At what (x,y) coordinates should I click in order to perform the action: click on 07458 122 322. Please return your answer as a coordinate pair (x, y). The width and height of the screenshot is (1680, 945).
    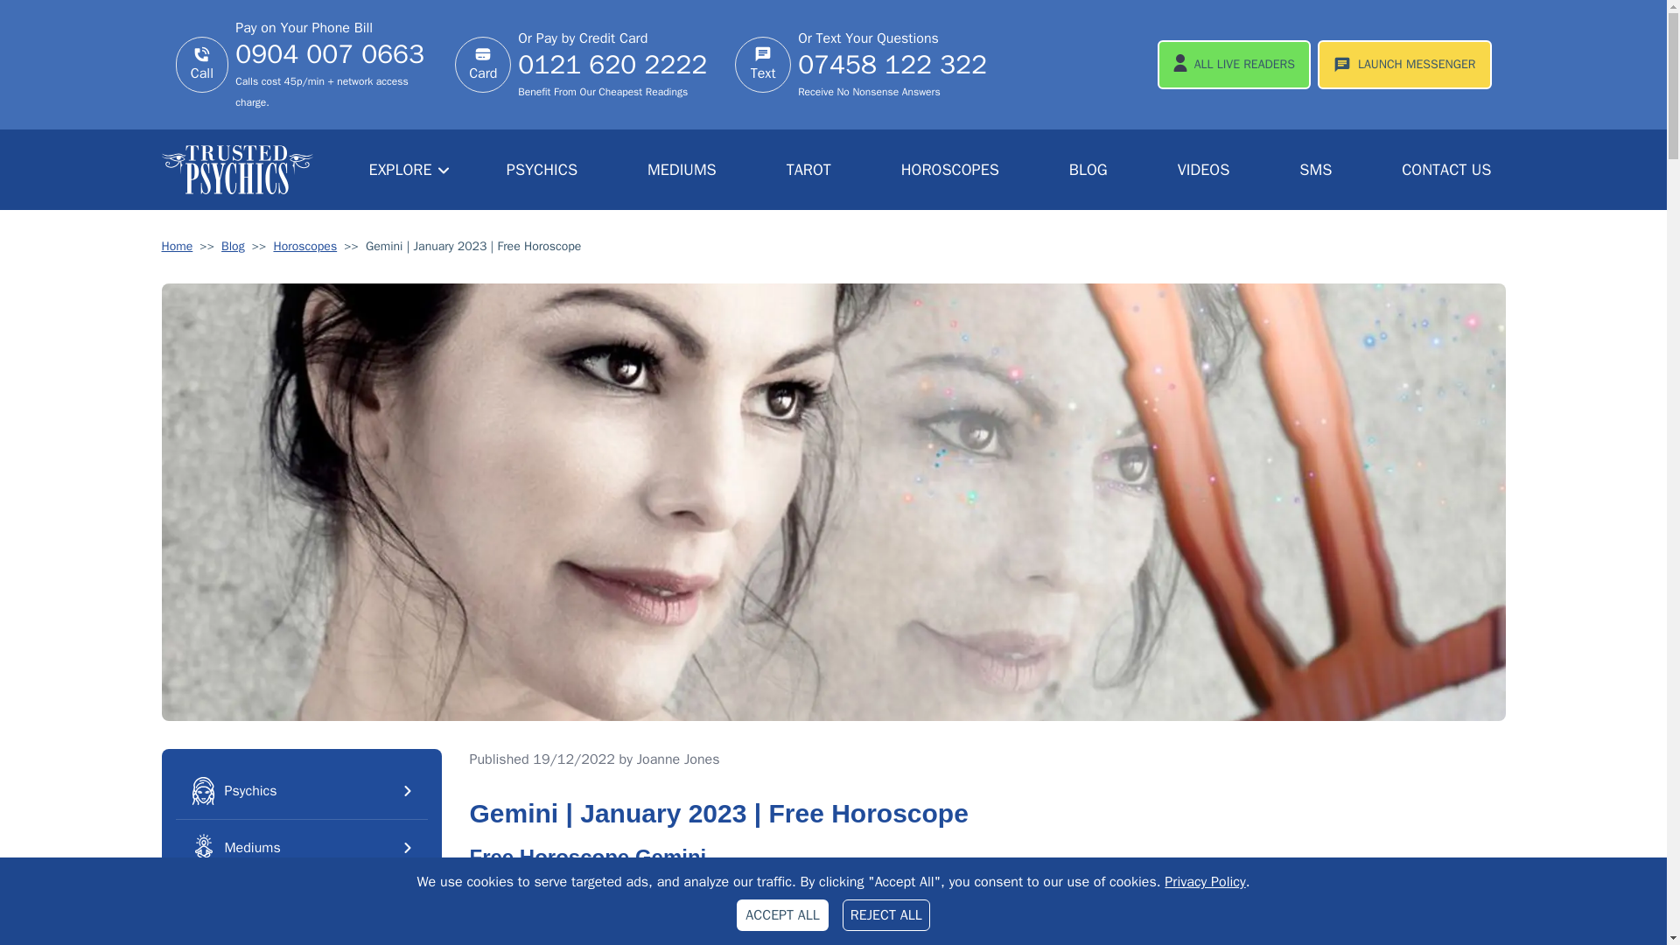
    Looking at the image, I should click on (892, 74).